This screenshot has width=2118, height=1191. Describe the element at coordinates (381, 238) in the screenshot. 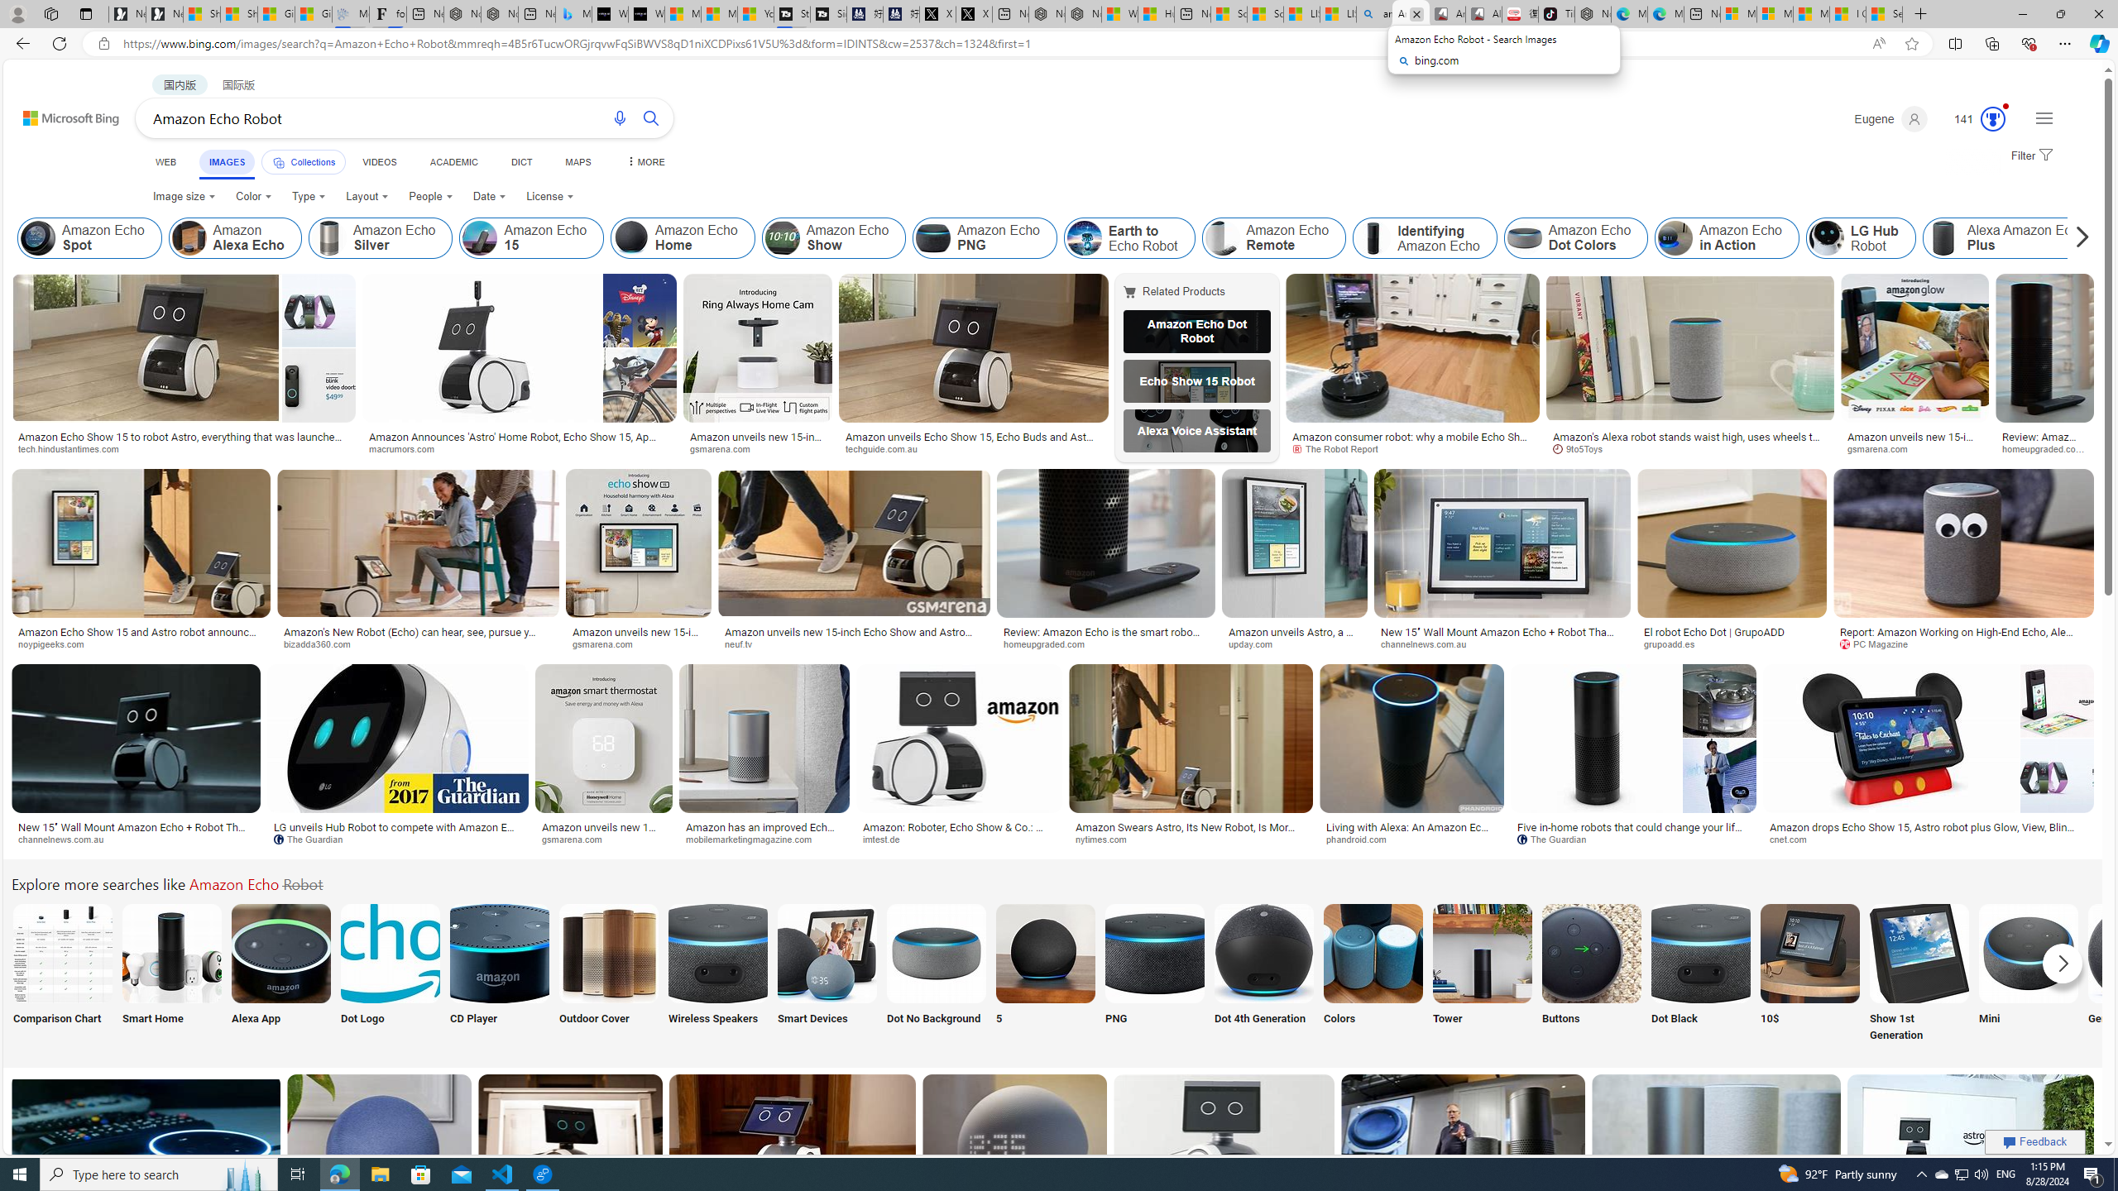

I see `Amazon Echo Silver` at that location.